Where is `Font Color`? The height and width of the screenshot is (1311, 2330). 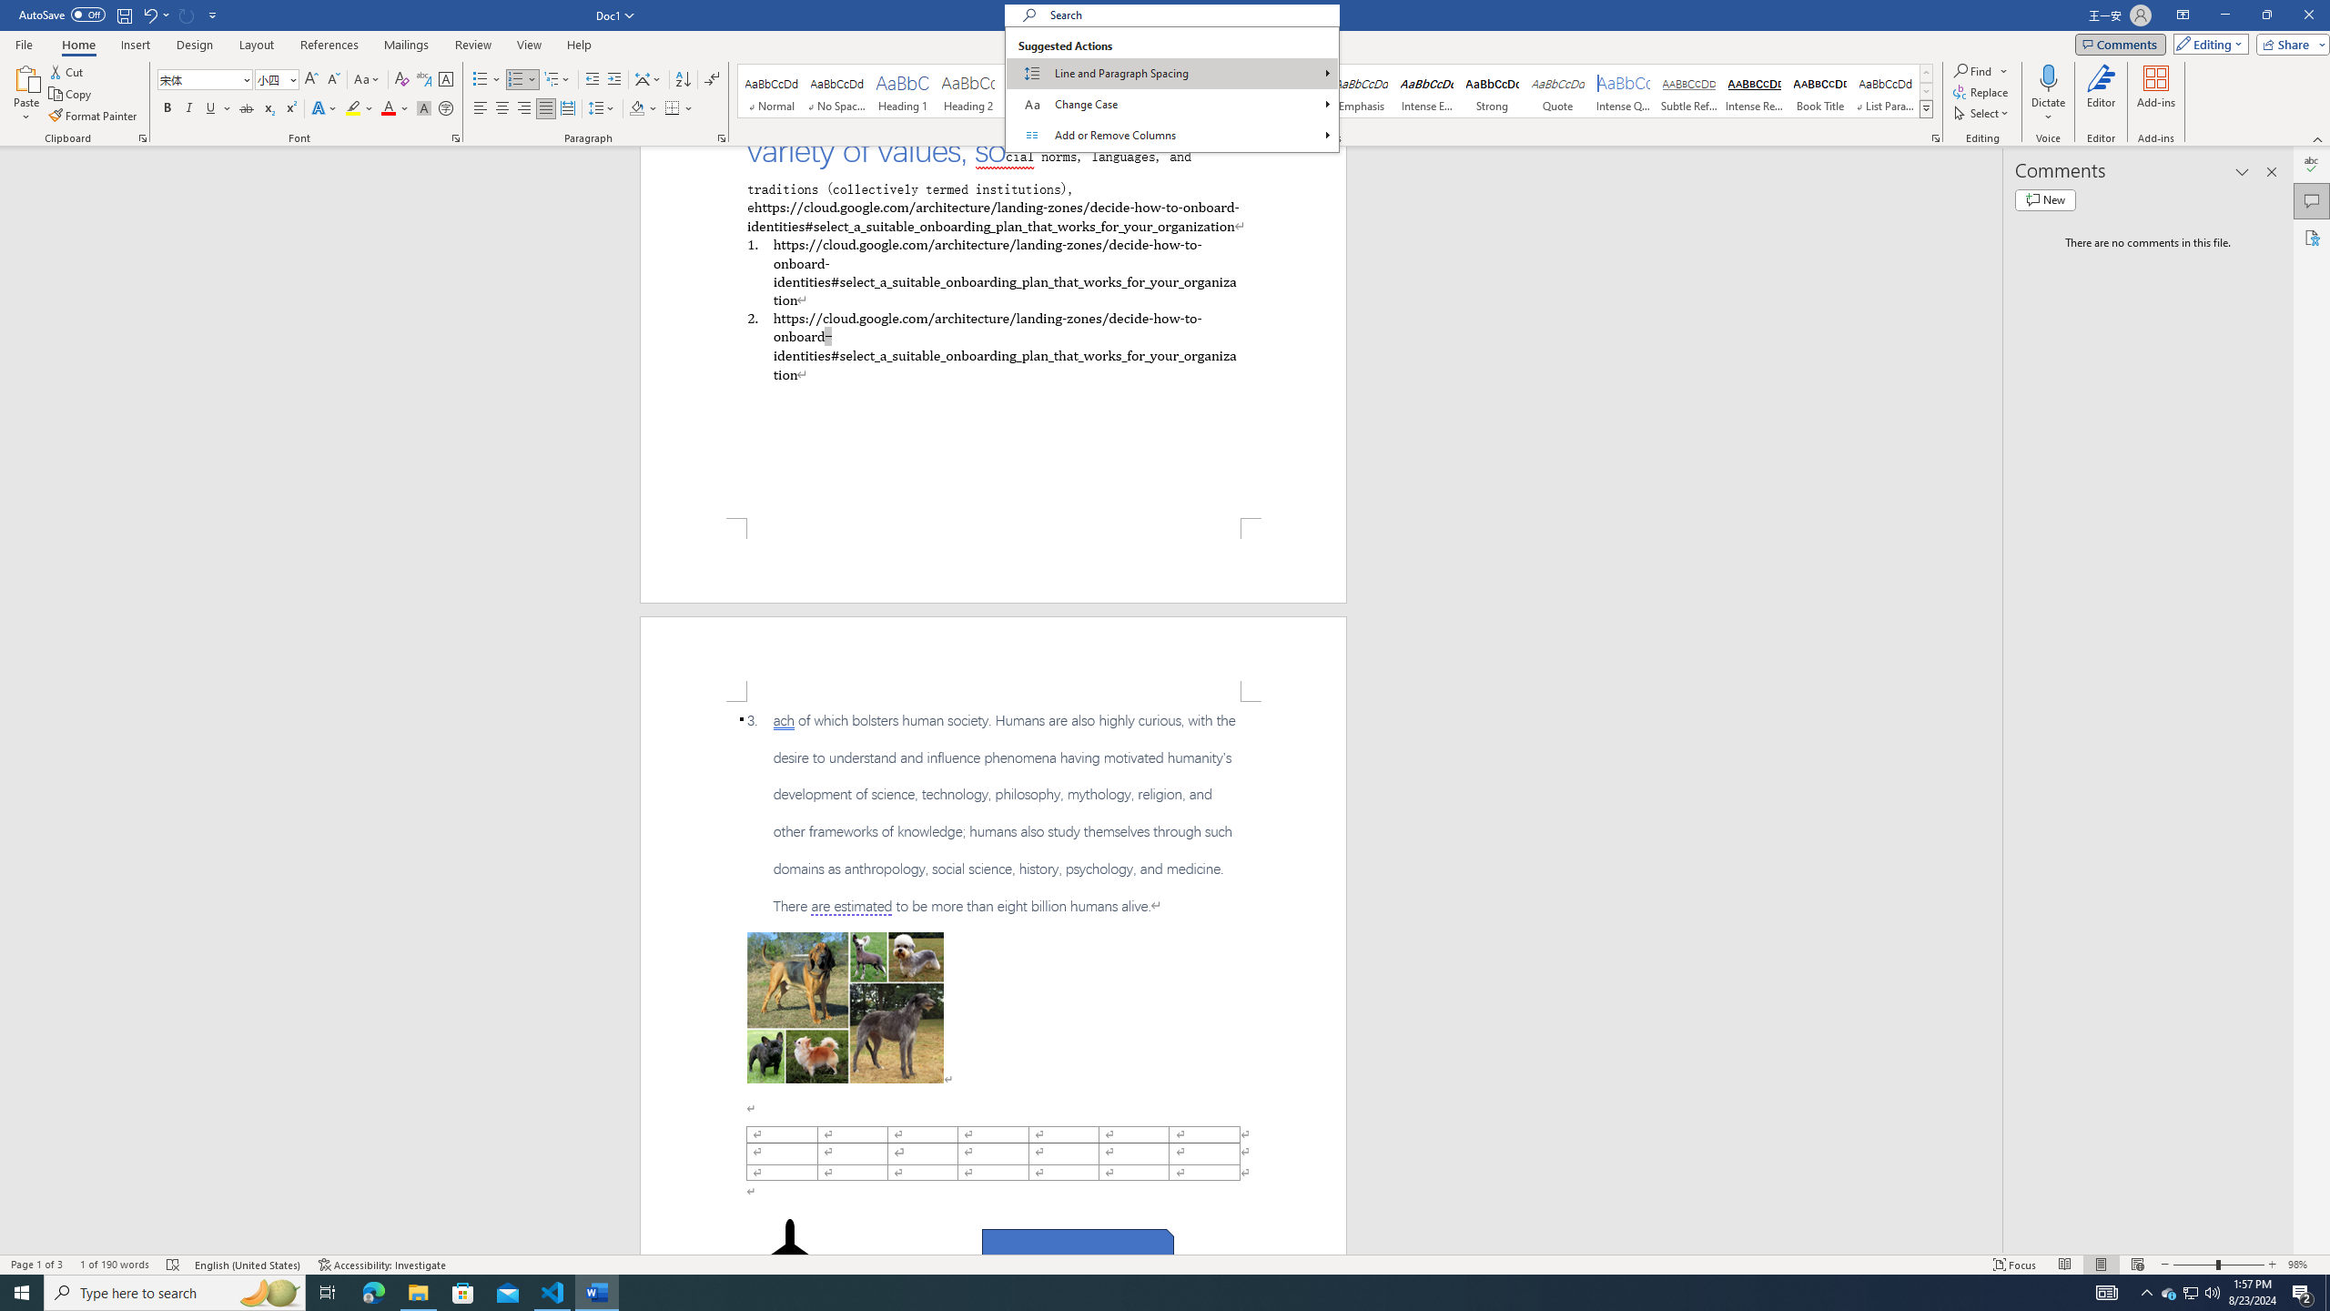 Font Color is located at coordinates (395, 109).